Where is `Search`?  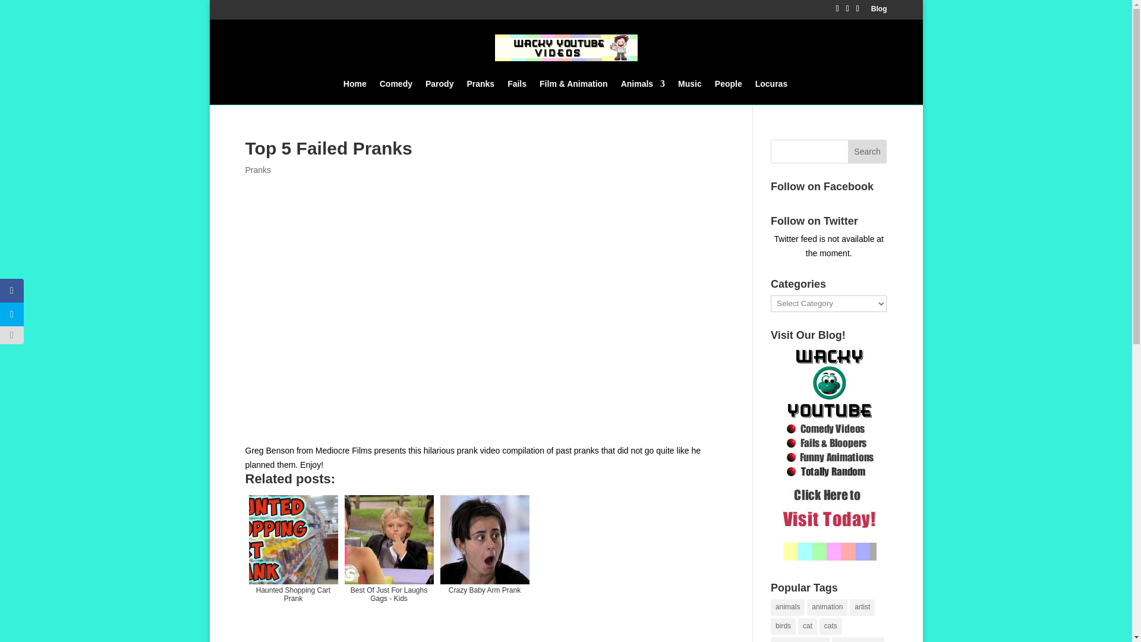
Search is located at coordinates (868, 152).